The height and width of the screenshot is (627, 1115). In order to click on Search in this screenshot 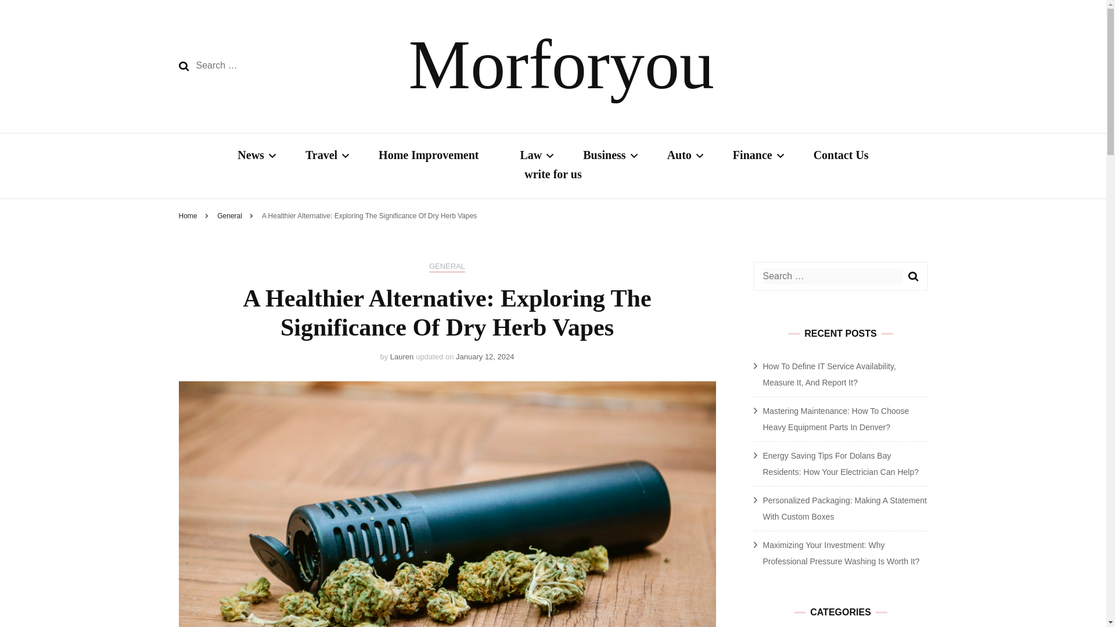, I will do `click(913, 276)`.